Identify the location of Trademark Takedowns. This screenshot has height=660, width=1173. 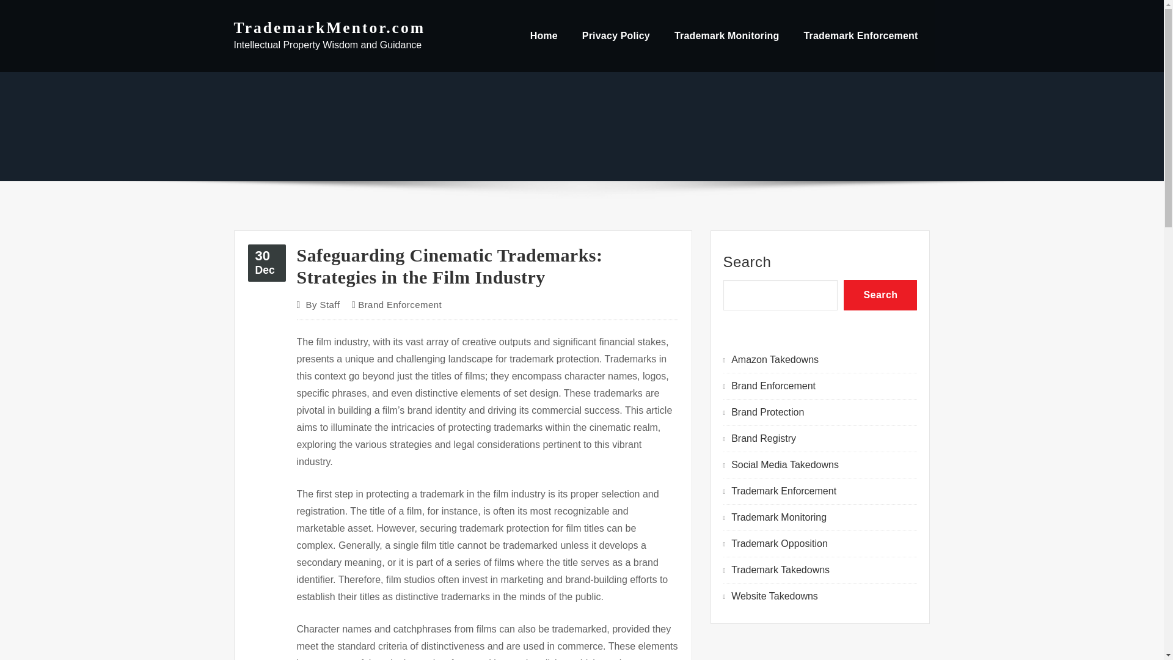
(780, 570).